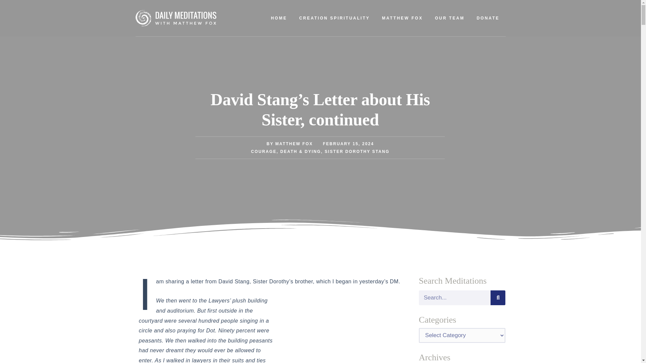  Describe the element at coordinates (345, 331) in the screenshot. I see `Death in the Amazon` at that location.